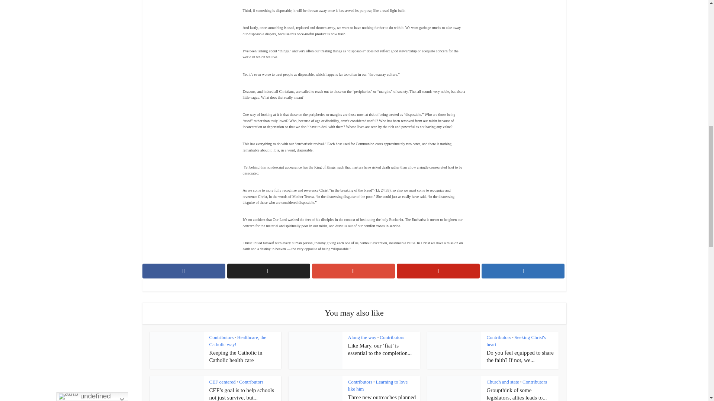  What do you see at coordinates (382, 397) in the screenshot?
I see `Three new outreaches planned with special needs in mind` at bounding box center [382, 397].